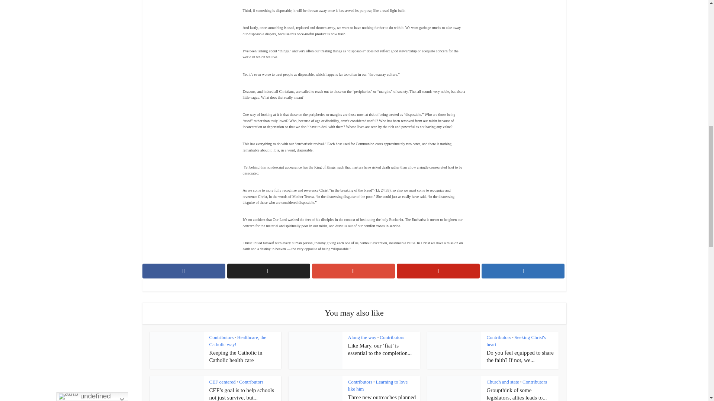  What do you see at coordinates (382, 397) in the screenshot?
I see `Three new outreaches planned with special needs in mind` at bounding box center [382, 397].